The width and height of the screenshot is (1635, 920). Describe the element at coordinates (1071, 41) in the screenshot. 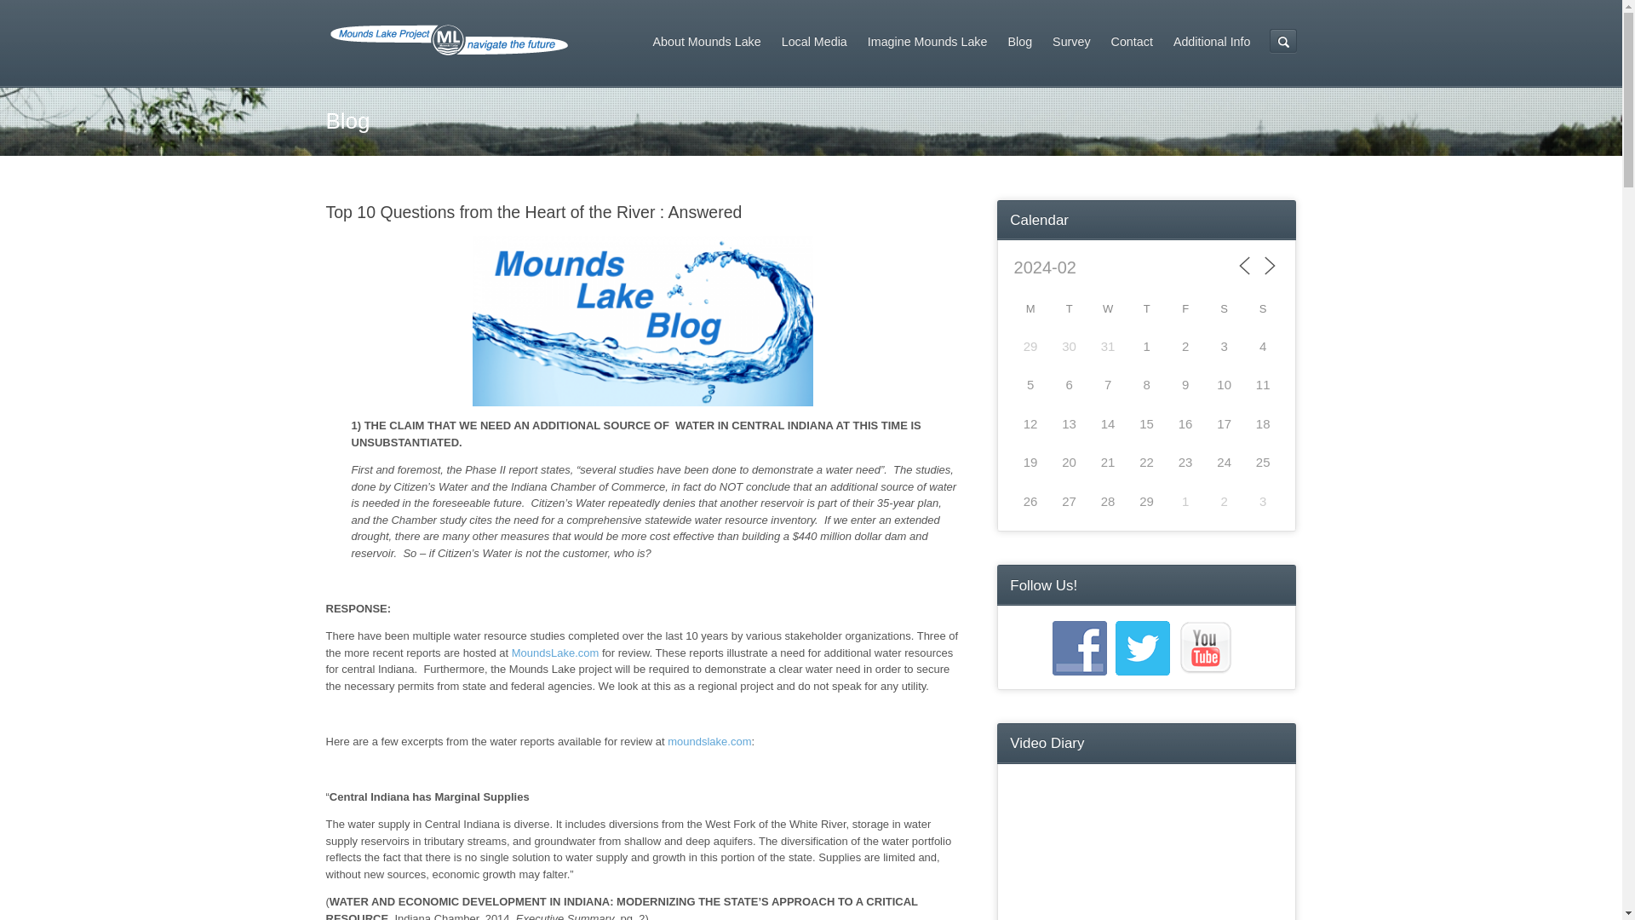

I see `Survey` at that location.